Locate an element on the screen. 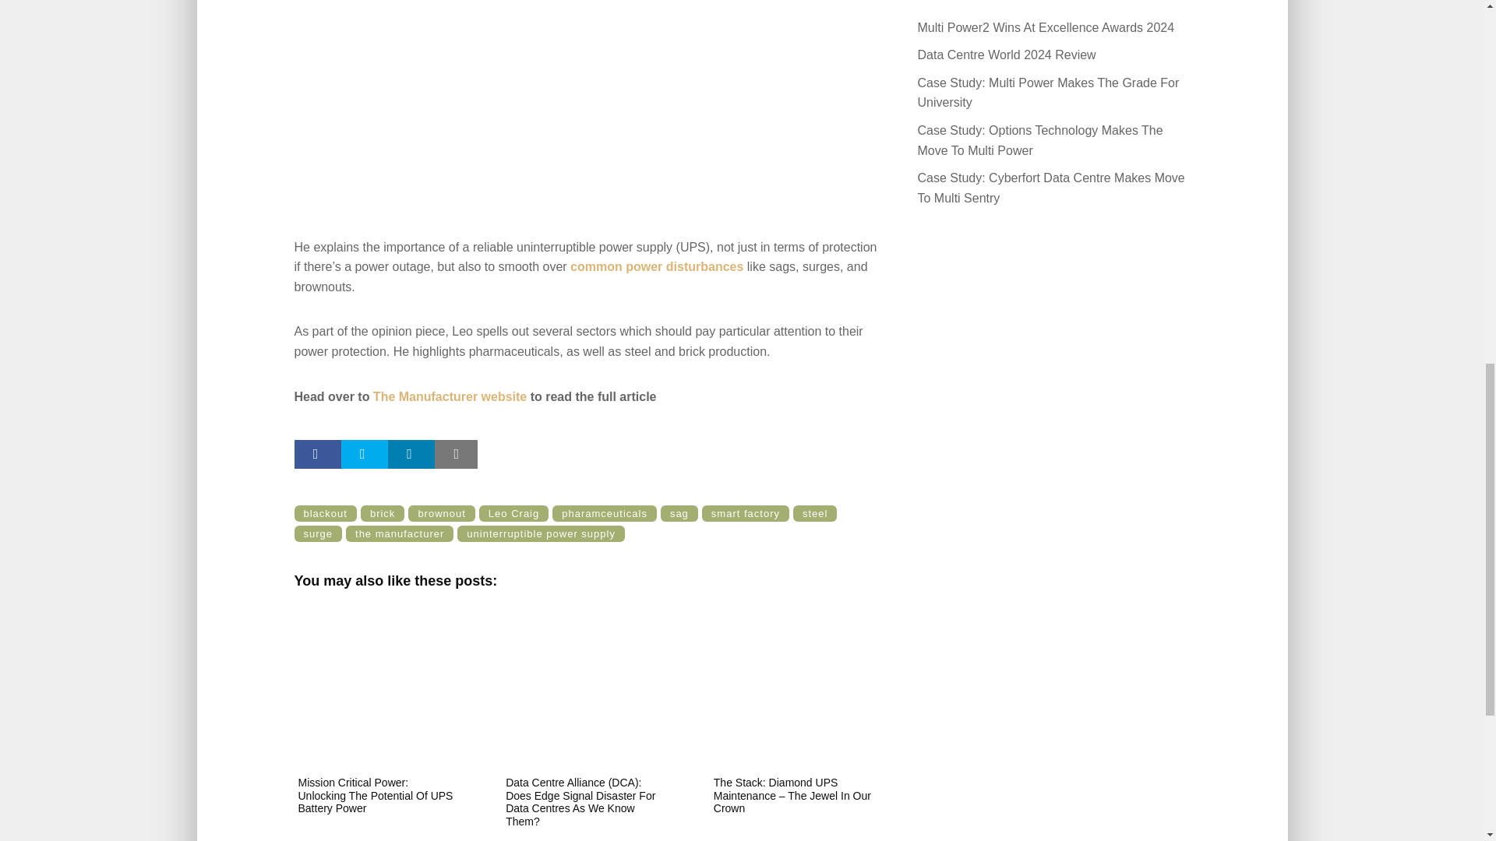 The width and height of the screenshot is (1496, 841). common power disturbances is located at coordinates (656, 266).